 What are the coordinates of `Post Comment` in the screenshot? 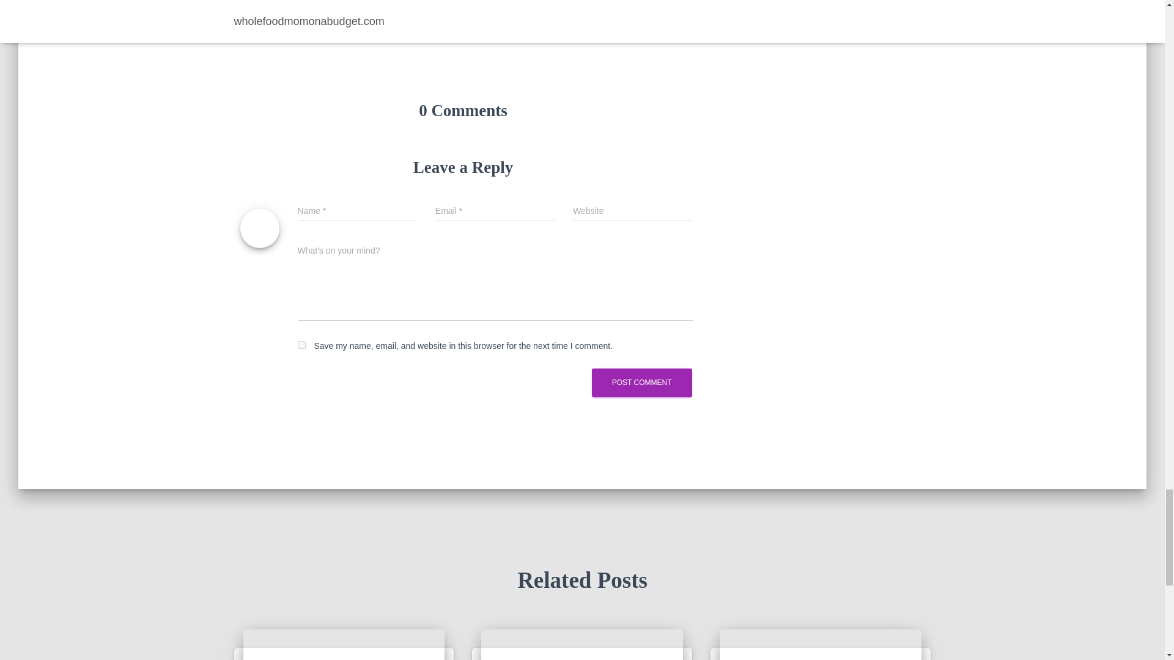 It's located at (642, 383).